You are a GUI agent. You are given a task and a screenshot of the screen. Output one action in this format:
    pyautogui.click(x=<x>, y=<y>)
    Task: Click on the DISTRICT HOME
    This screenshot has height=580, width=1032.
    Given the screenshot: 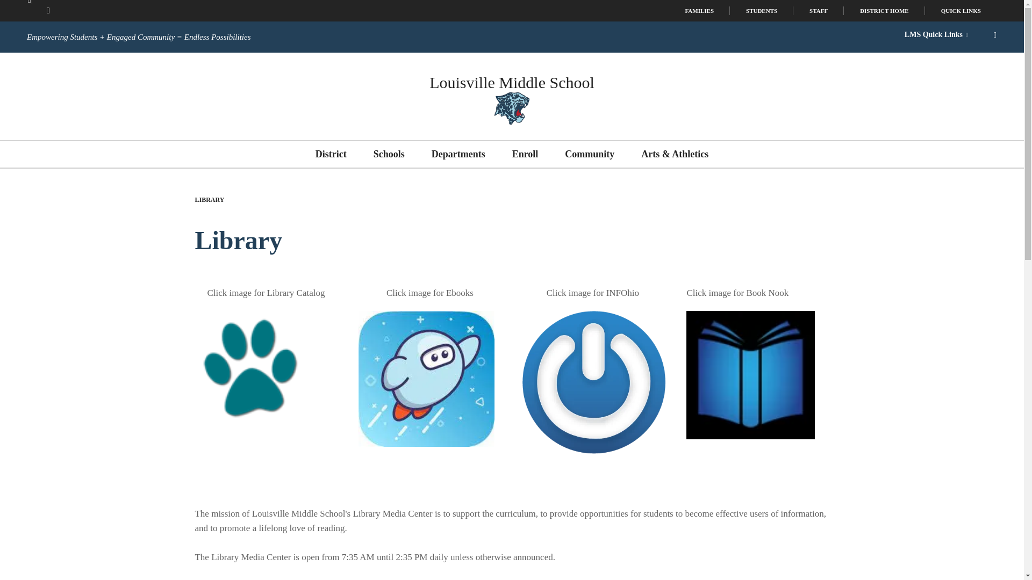 What is the action you would take?
    pyautogui.click(x=884, y=11)
    